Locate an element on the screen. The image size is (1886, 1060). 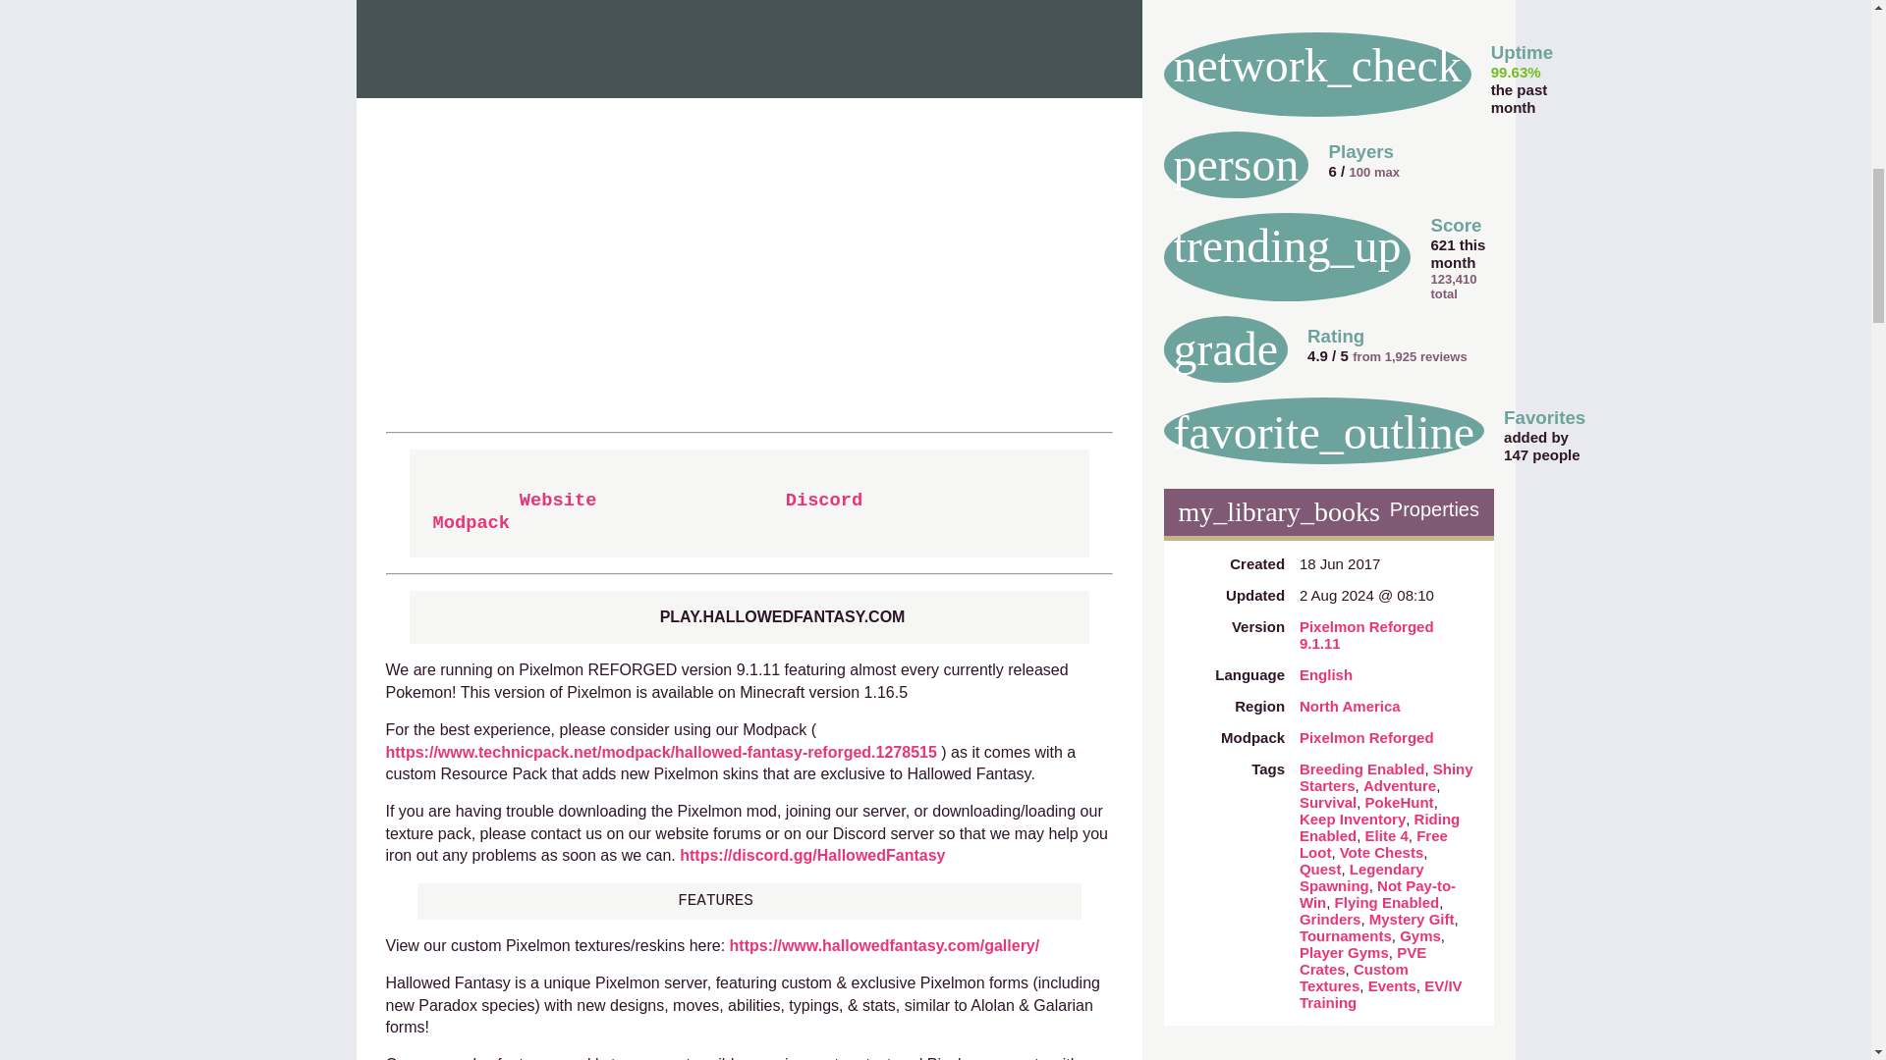
Tournaments is located at coordinates (1345, 936).